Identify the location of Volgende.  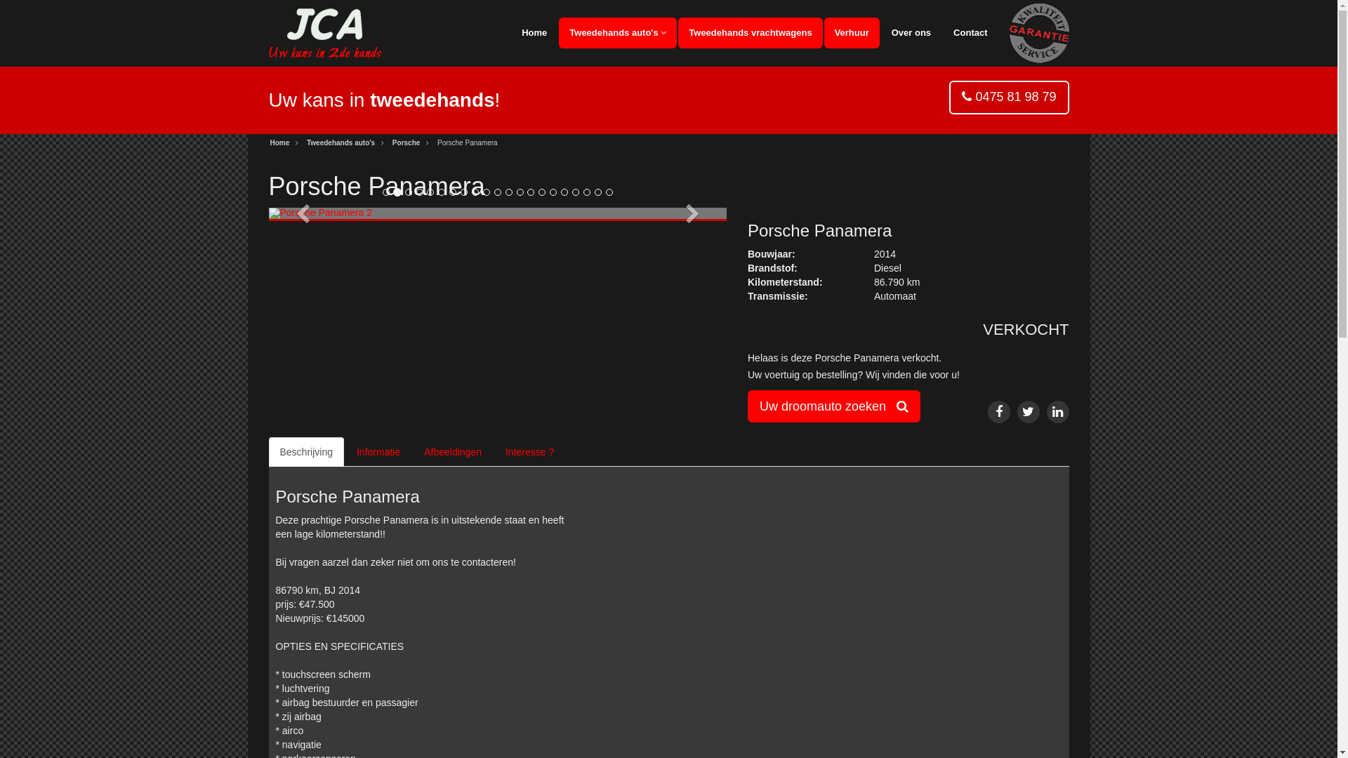
(692, 215).